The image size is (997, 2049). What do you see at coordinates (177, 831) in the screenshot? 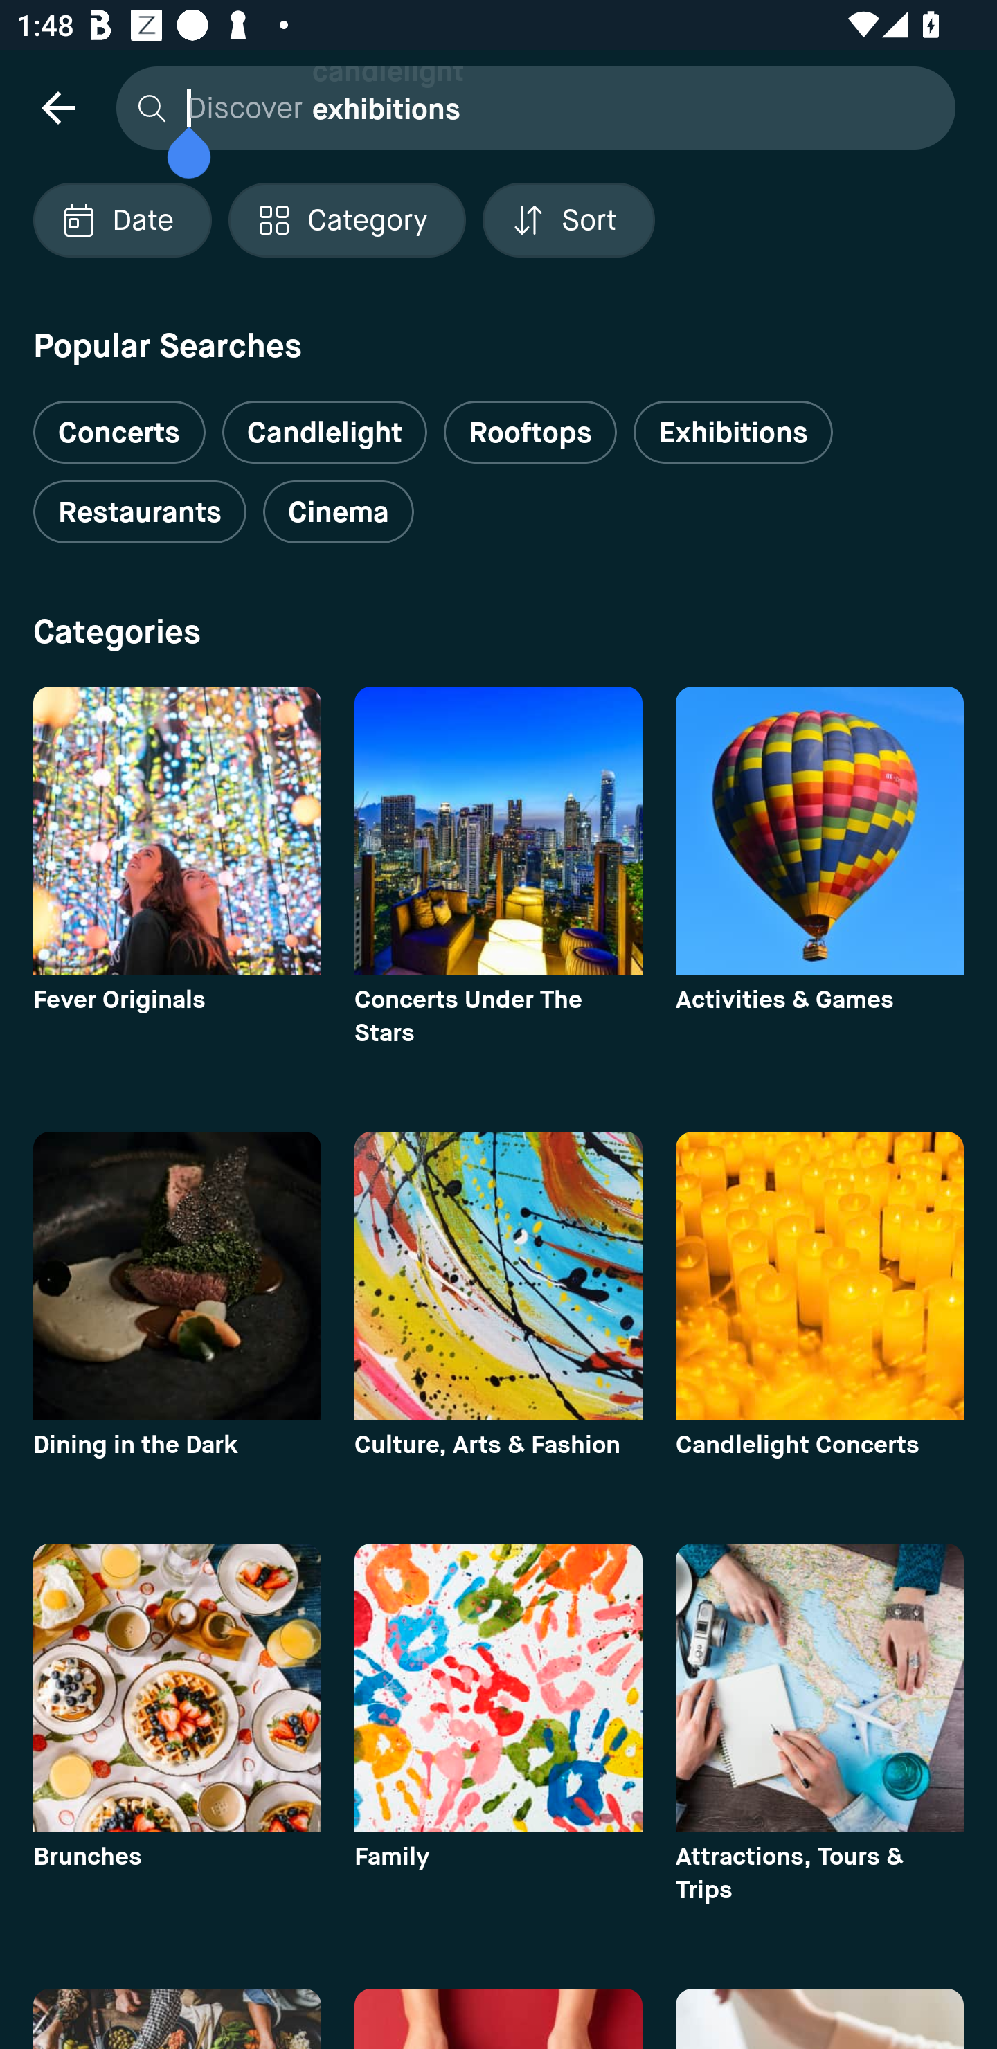
I see `category image` at bounding box center [177, 831].